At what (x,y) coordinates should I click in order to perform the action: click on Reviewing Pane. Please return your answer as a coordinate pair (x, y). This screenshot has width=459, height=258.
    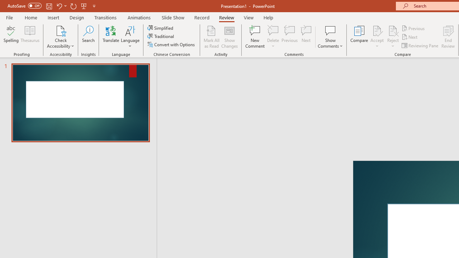
    Looking at the image, I should click on (420, 45).